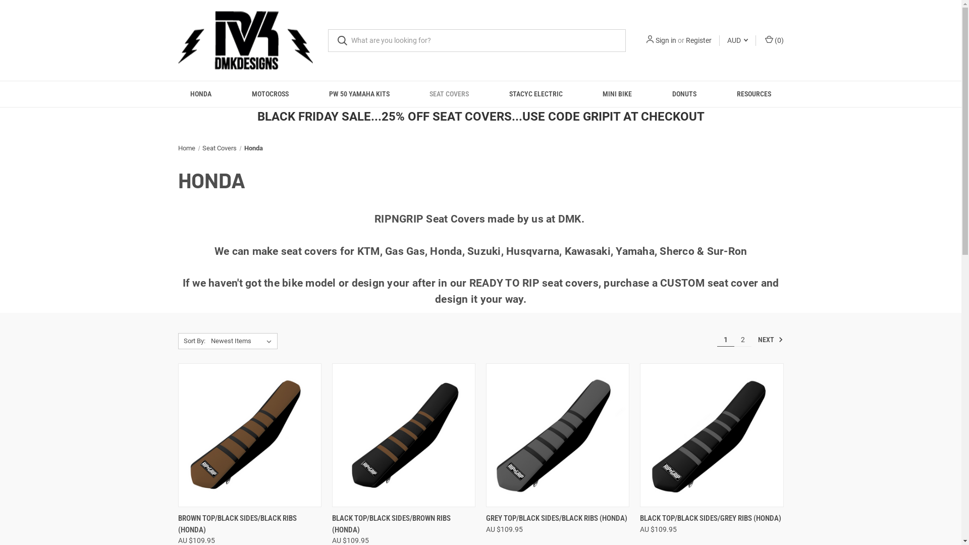 This screenshot has height=545, width=969. What do you see at coordinates (726, 340) in the screenshot?
I see `1` at bounding box center [726, 340].